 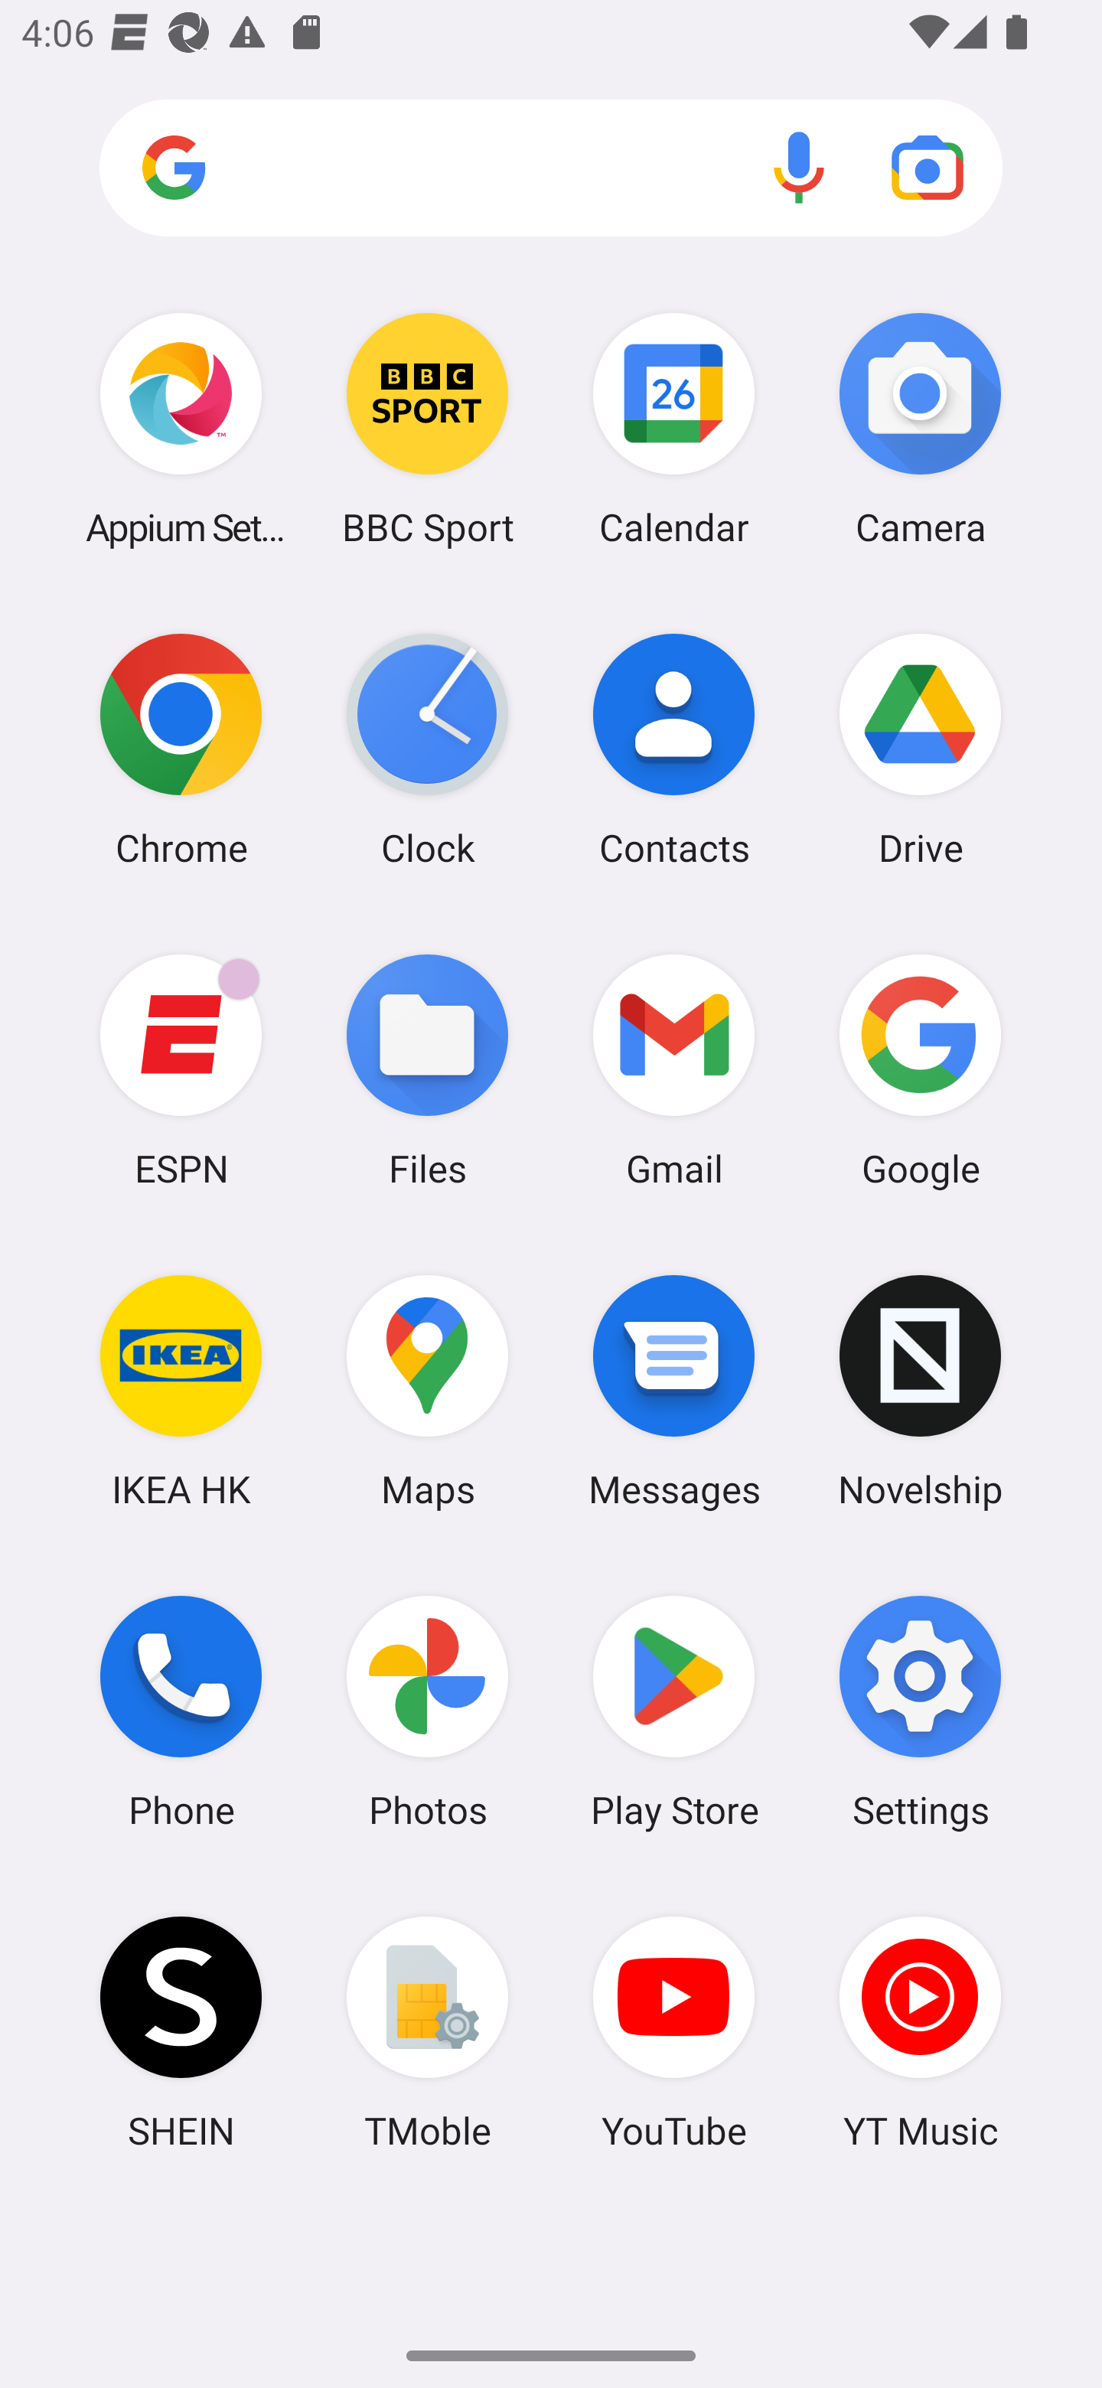 What do you see at coordinates (181, 1712) in the screenshot?
I see `Phone` at bounding box center [181, 1712].